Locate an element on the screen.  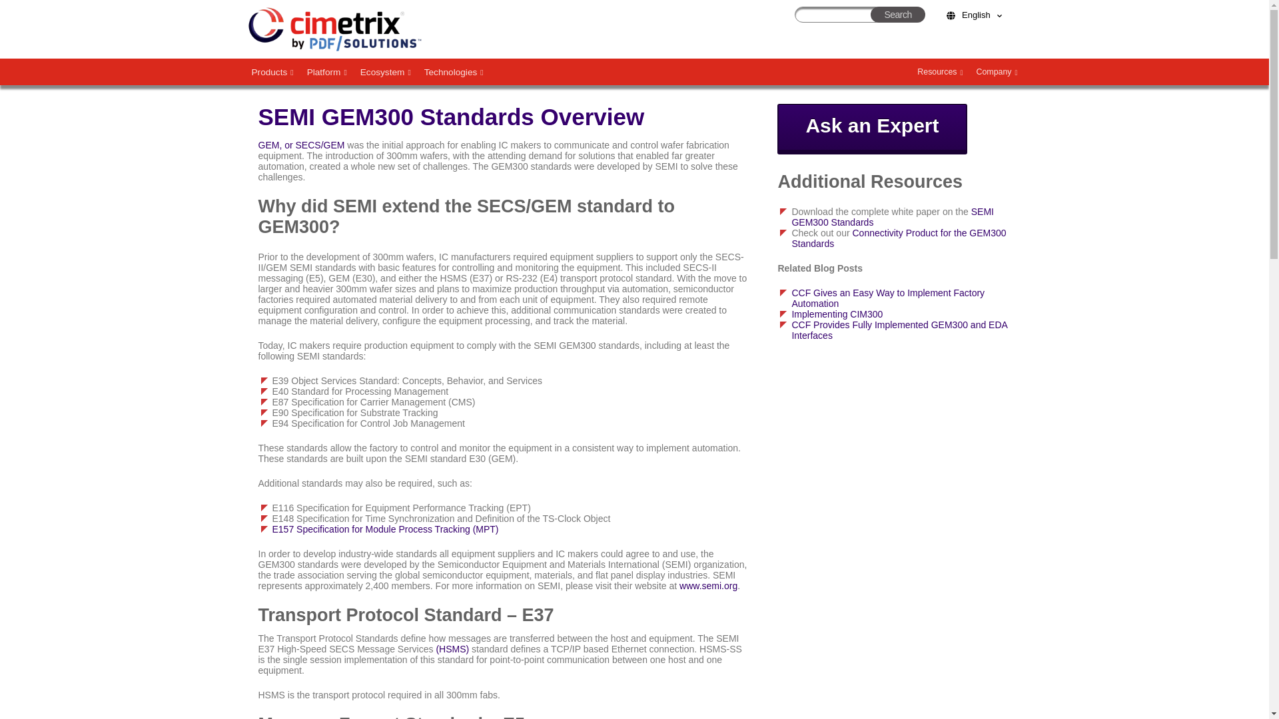
English is located at coordinates (974, 15).